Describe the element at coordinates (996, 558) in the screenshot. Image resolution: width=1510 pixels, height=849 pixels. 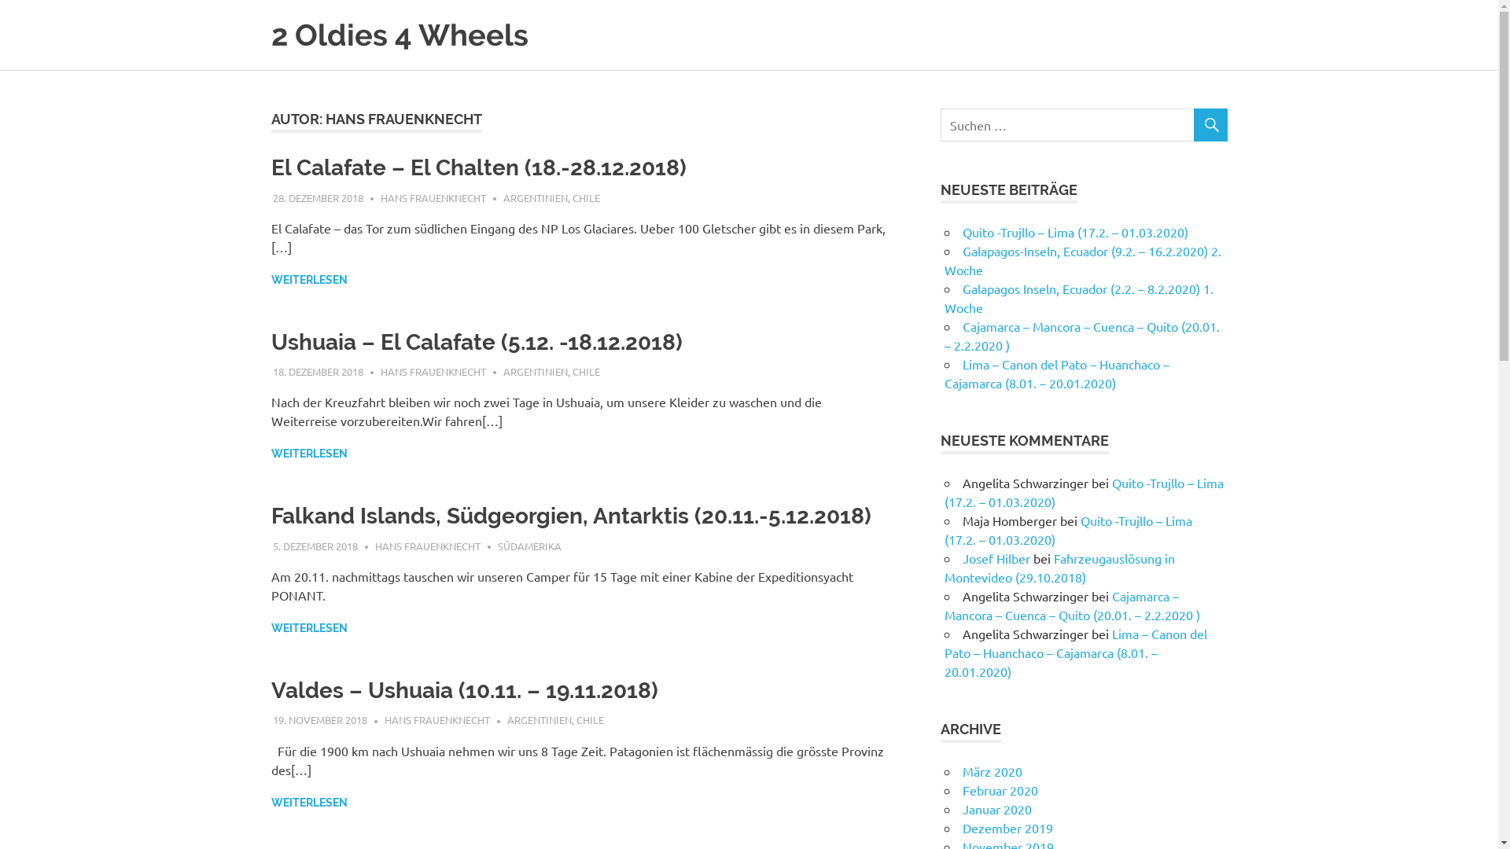
I see `Josef Hilber` at that location.